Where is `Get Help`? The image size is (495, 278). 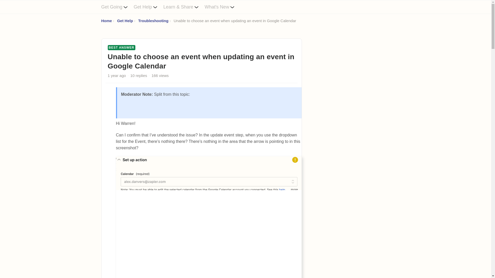
Get Help is located at coordinates (148, 7).